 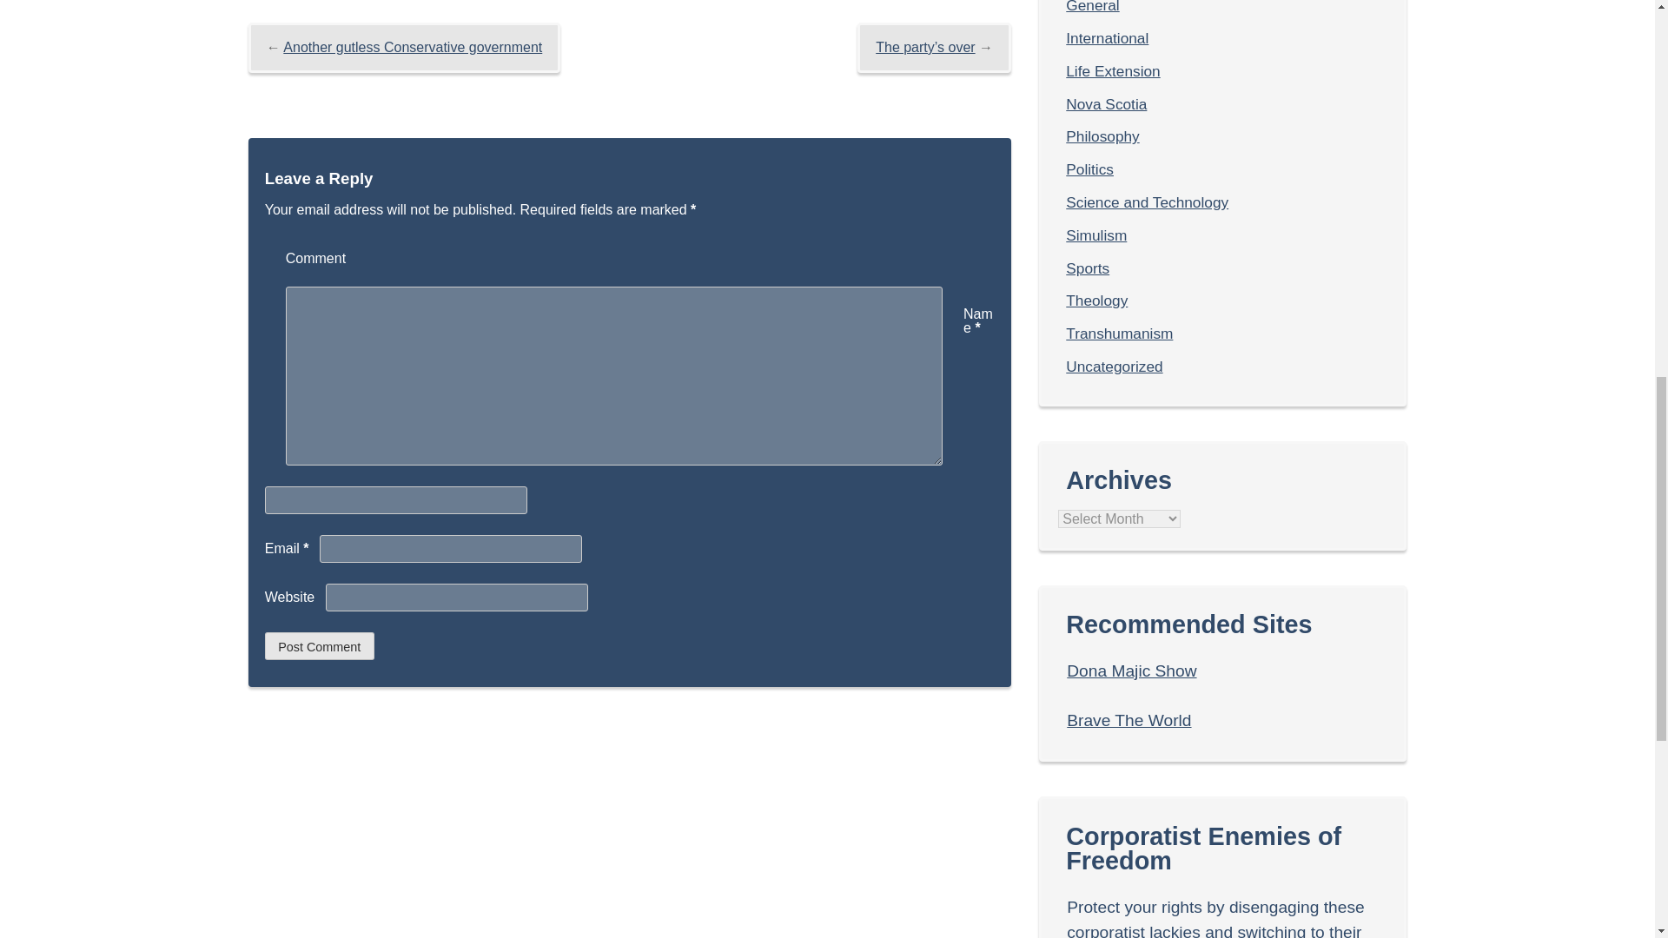 What do you see at coordinates (1106, 104) in the screenshot?
I see `Nova Scotia` at bounding box center [1106, 104].